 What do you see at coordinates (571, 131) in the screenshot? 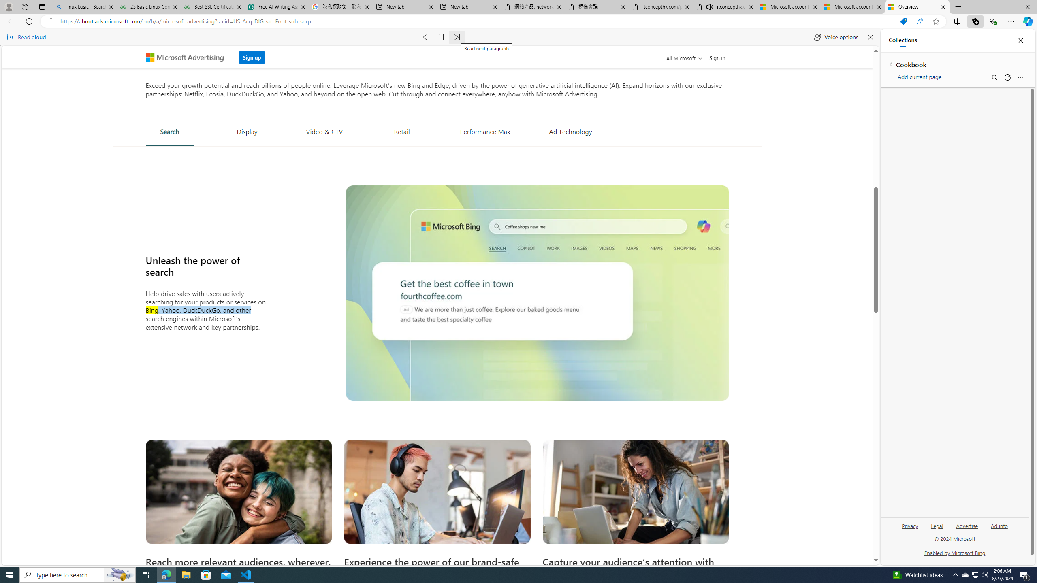
I see `Ad Technology` at bounding box center [571, 131].